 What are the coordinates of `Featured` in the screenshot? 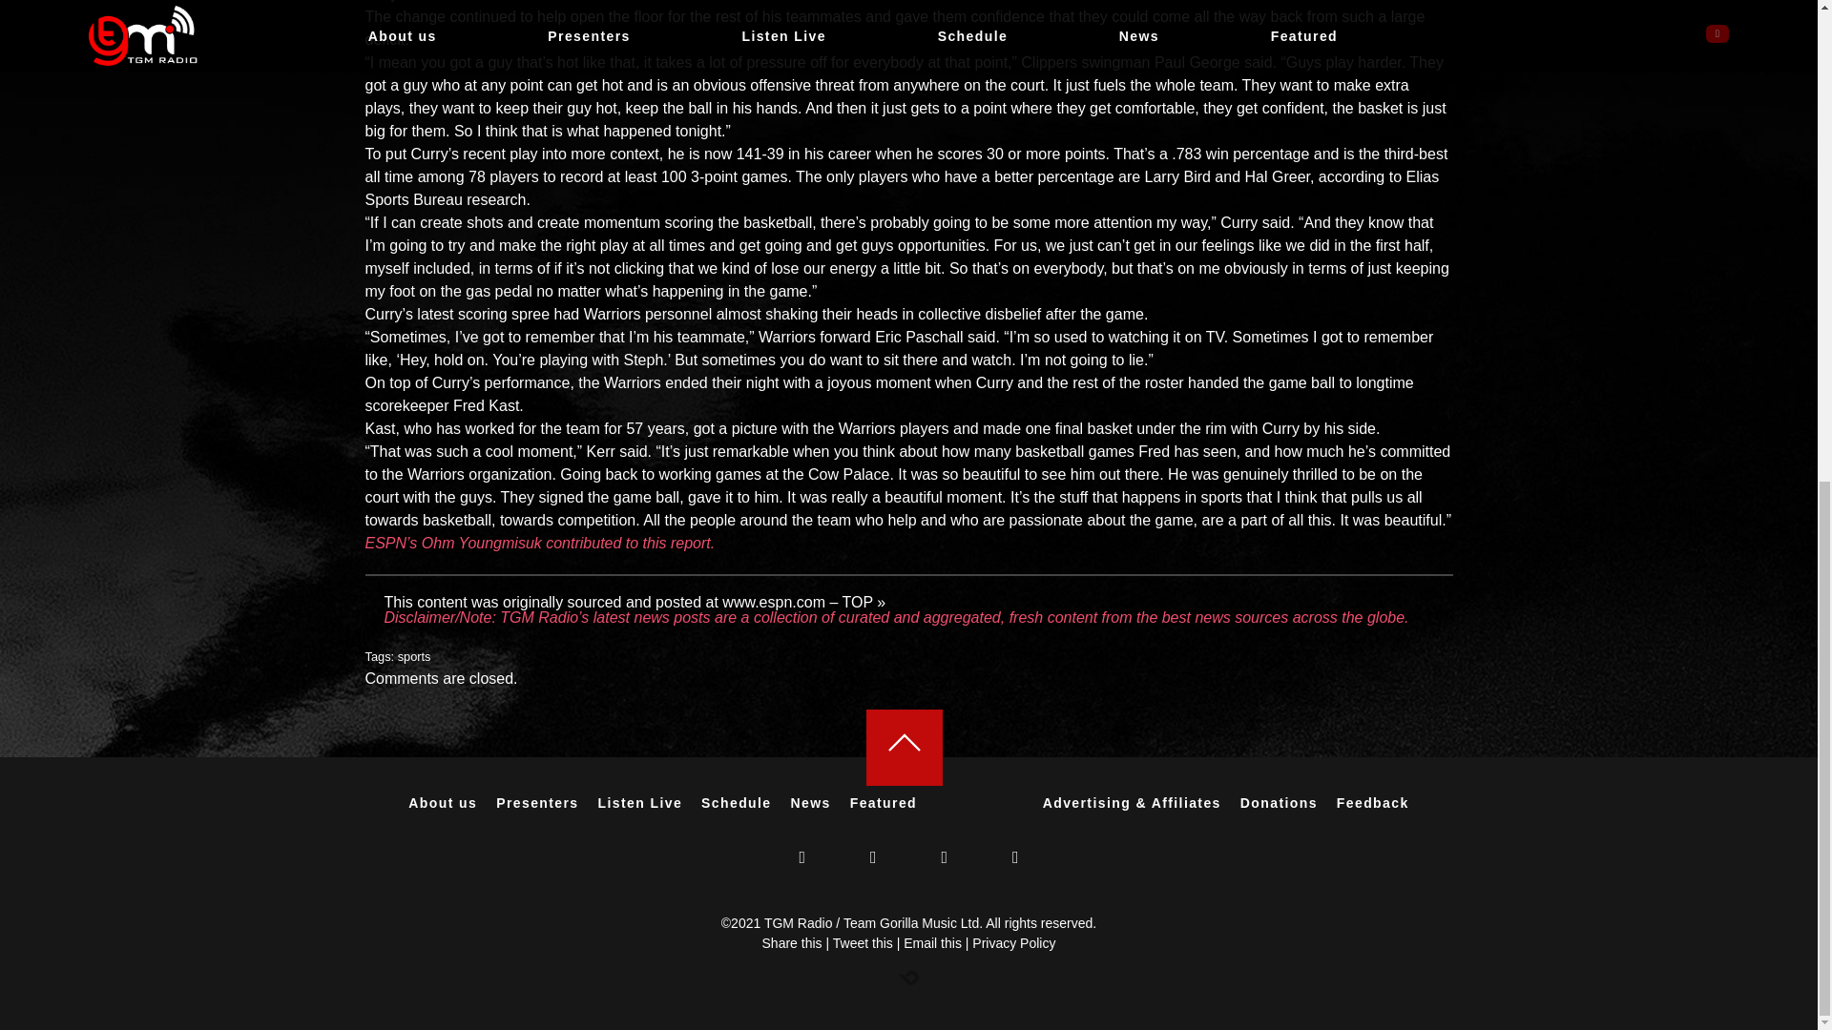 It's located at (884, 802).